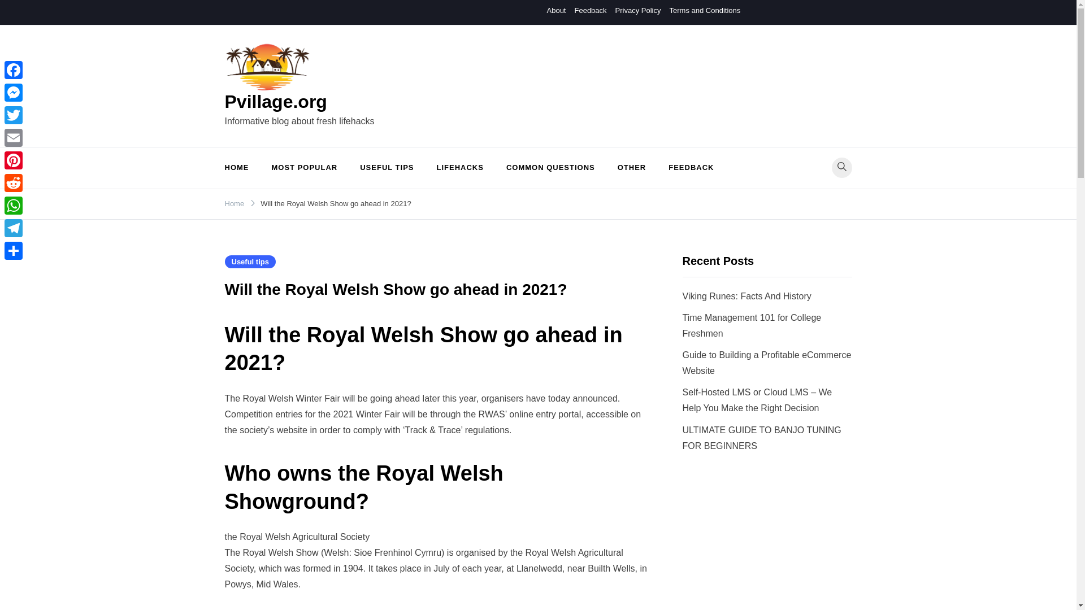  I want to click on Guide to Building a Profitable eCommerce Website, so click(767, 363).